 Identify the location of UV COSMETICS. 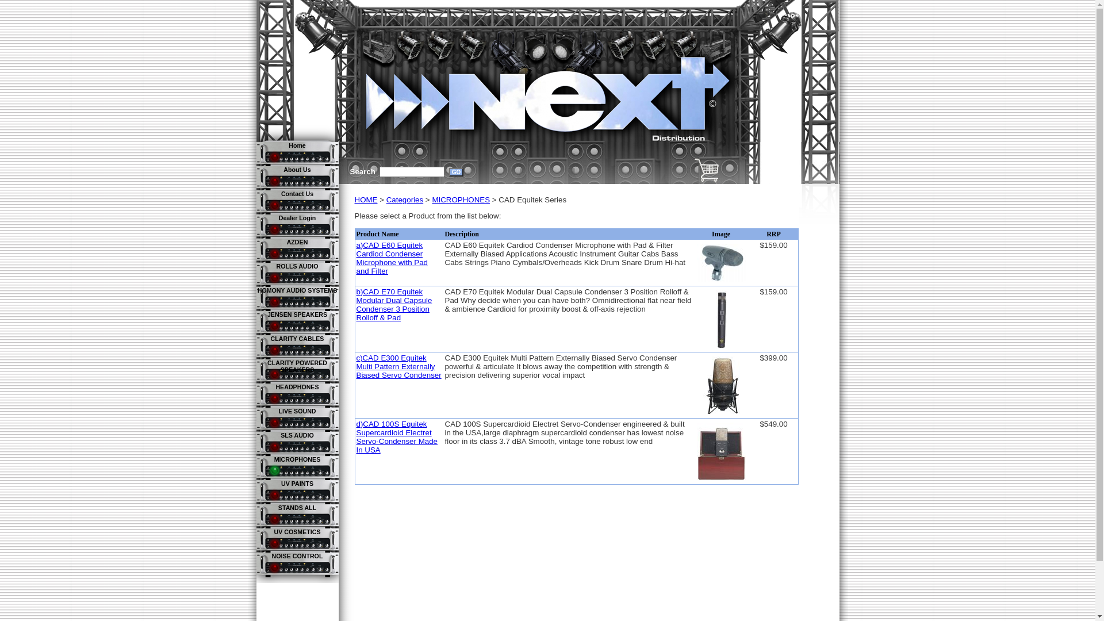
(297, 532).